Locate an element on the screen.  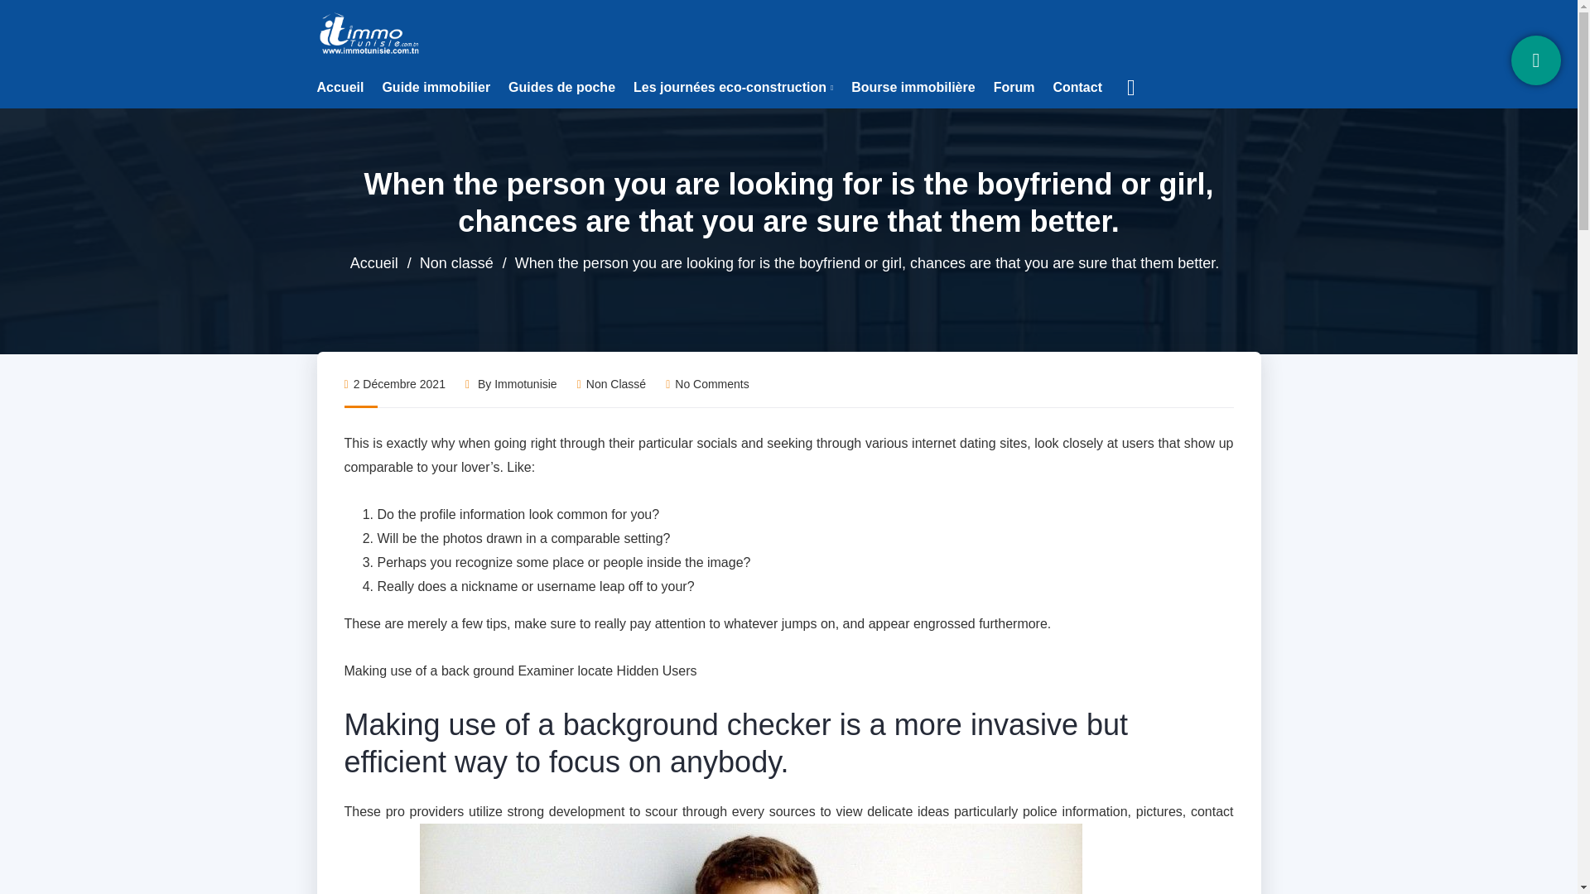
Articles par immotunisie is located at coordinates (525, 383).